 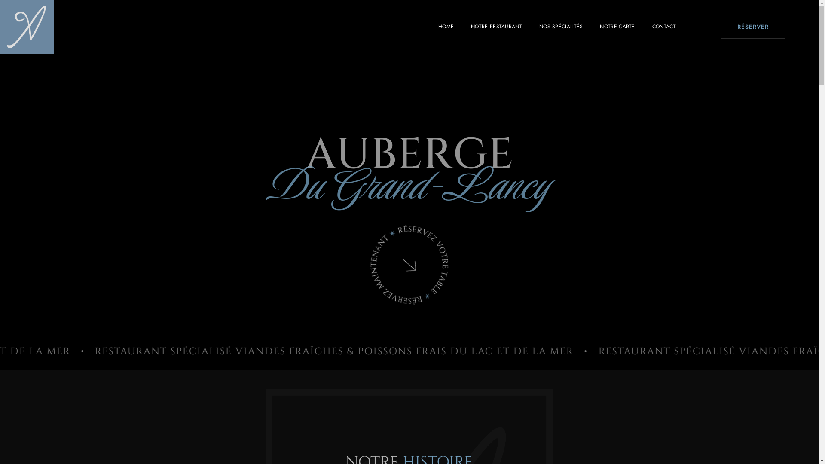 I want to click on HOME, so click(x=446, y=27).